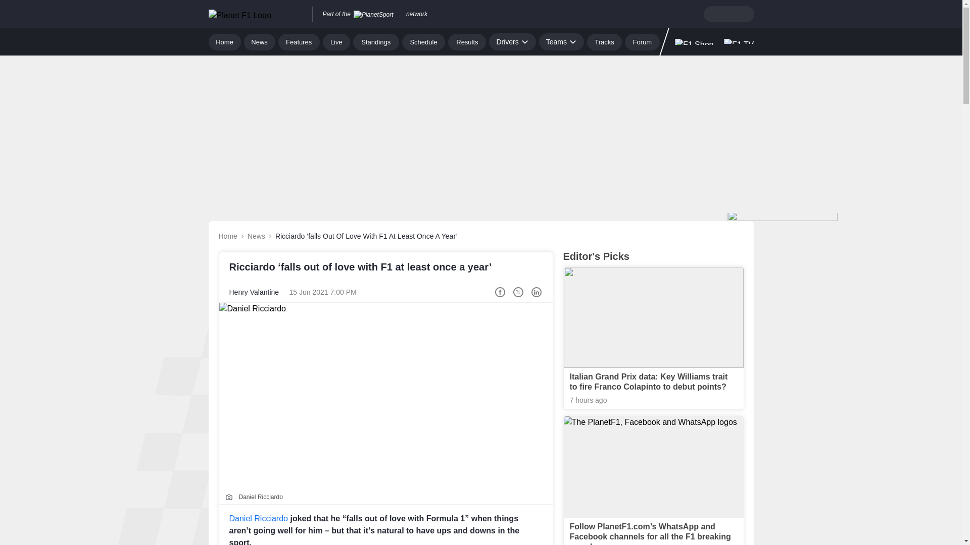 This screenshot has height=545, width=970. What do you see at coordinates (376, 41) in the screenshot?
I see `Standings` at bounding box center [376, 41].